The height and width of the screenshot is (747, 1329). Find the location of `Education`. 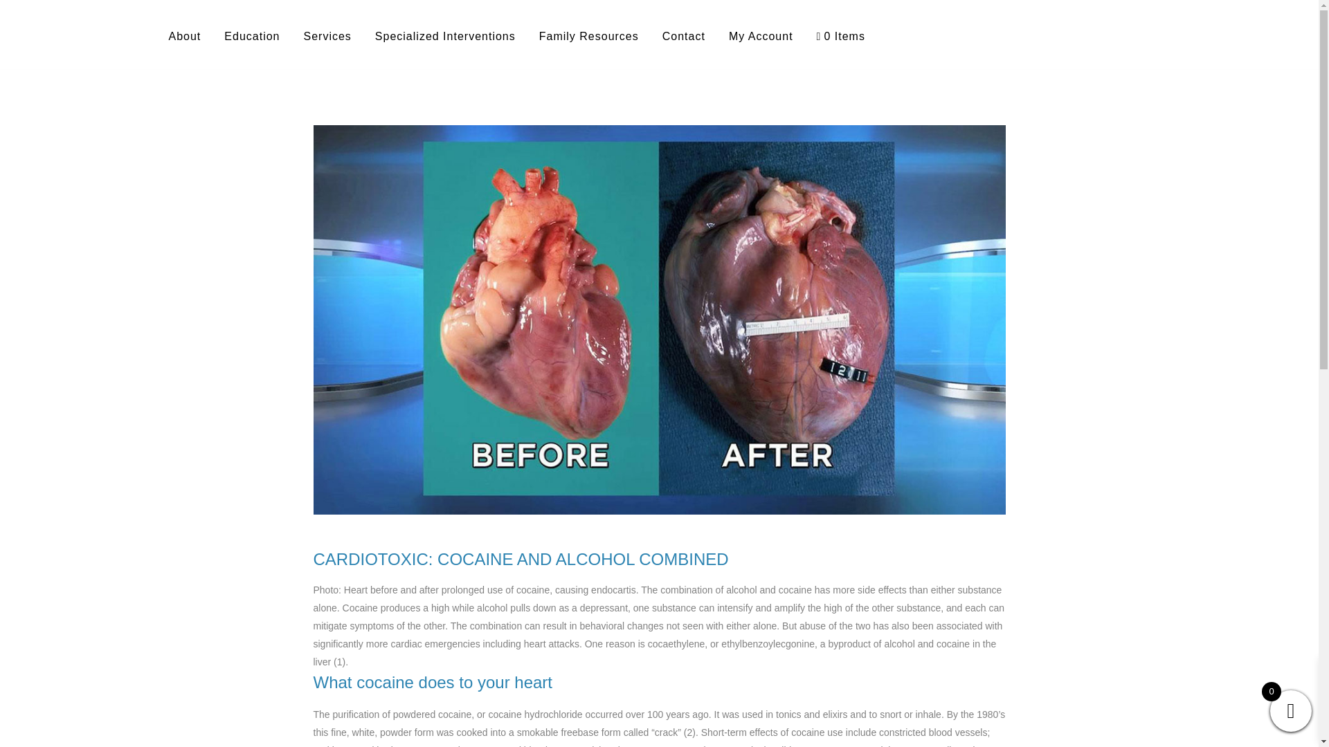

Education is located at coordinates (252, 36).